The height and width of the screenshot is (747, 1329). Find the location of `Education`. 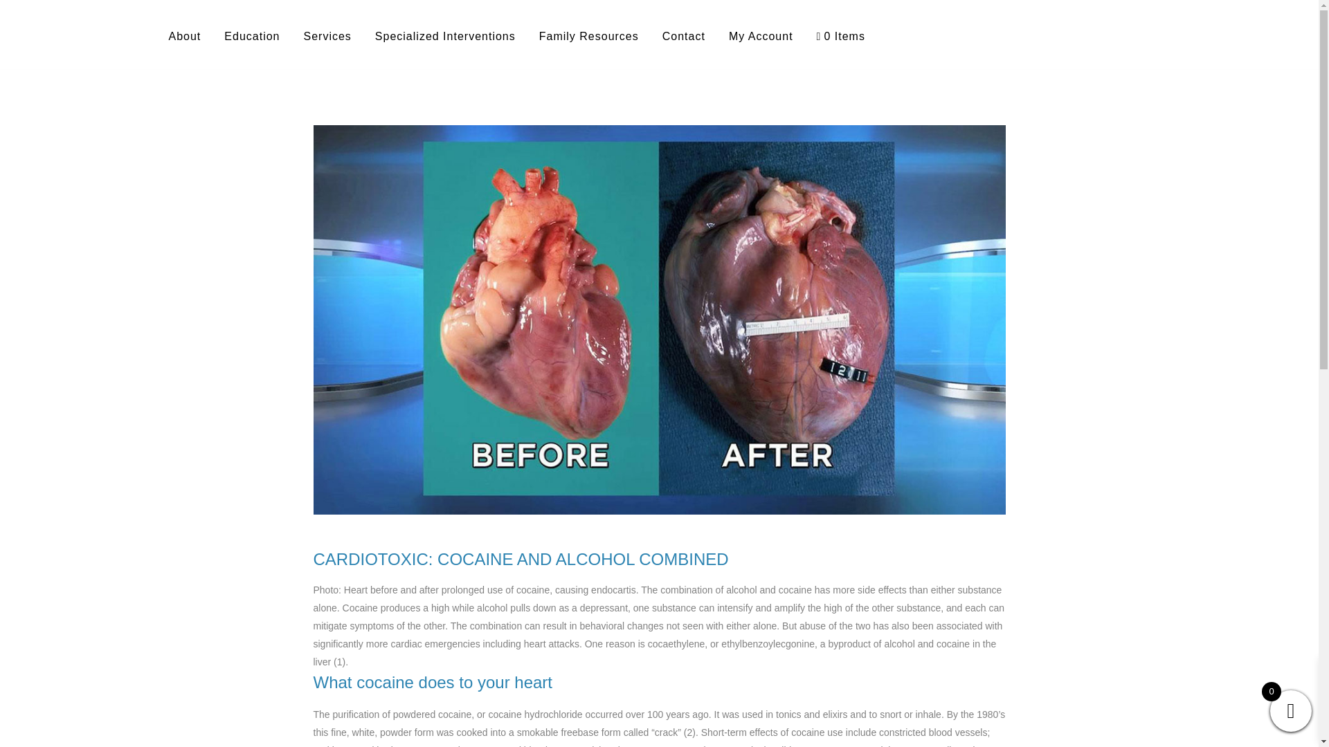

Education is located at coordinates (252, 36).